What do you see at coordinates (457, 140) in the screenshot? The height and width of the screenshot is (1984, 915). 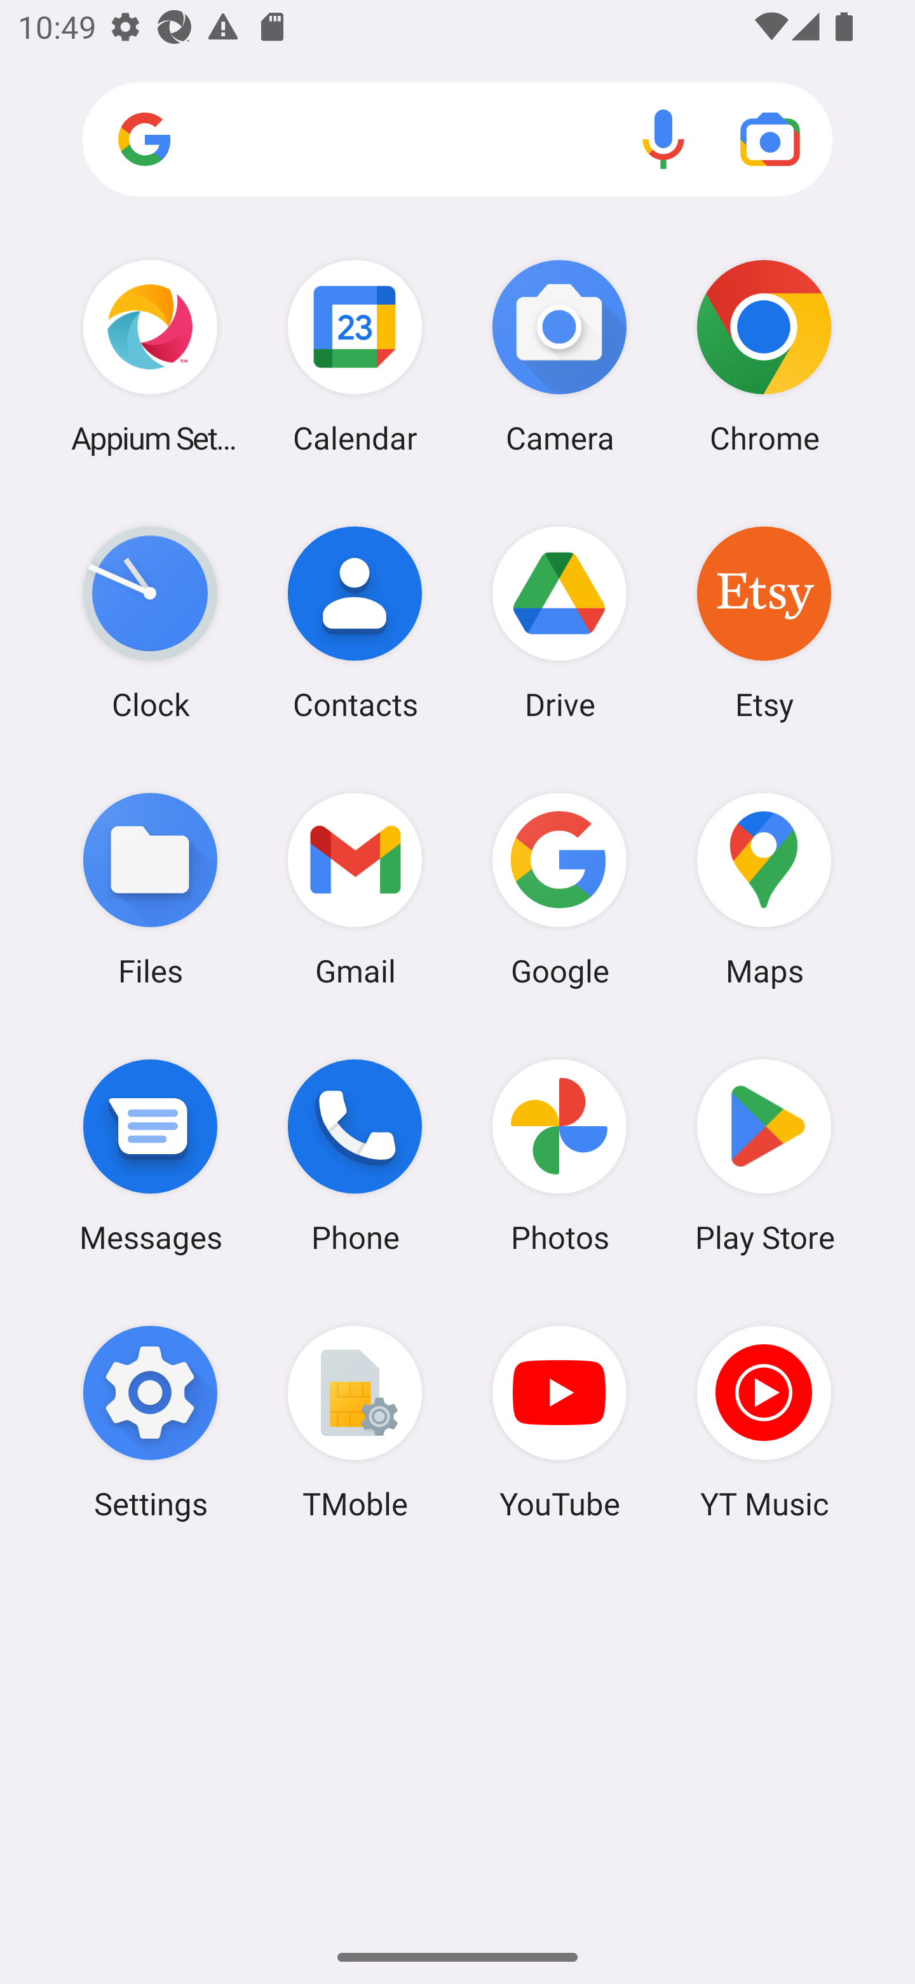 I see `Search apps, web and more` at bounding box center [457, 140].